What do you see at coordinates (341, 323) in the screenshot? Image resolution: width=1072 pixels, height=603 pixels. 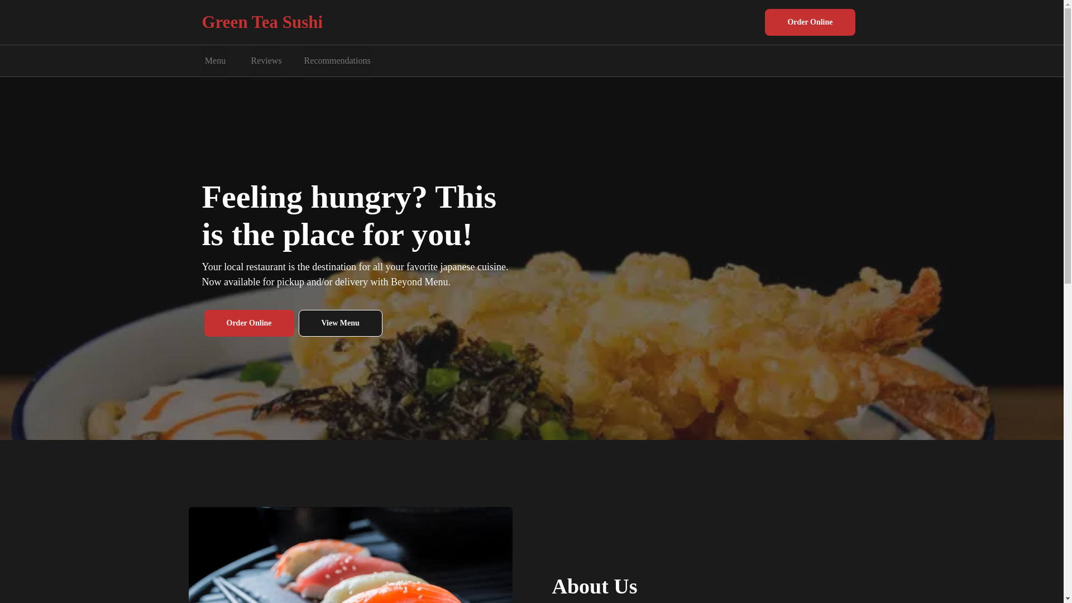 I see `View Menu` at bounding box center [341, 323].